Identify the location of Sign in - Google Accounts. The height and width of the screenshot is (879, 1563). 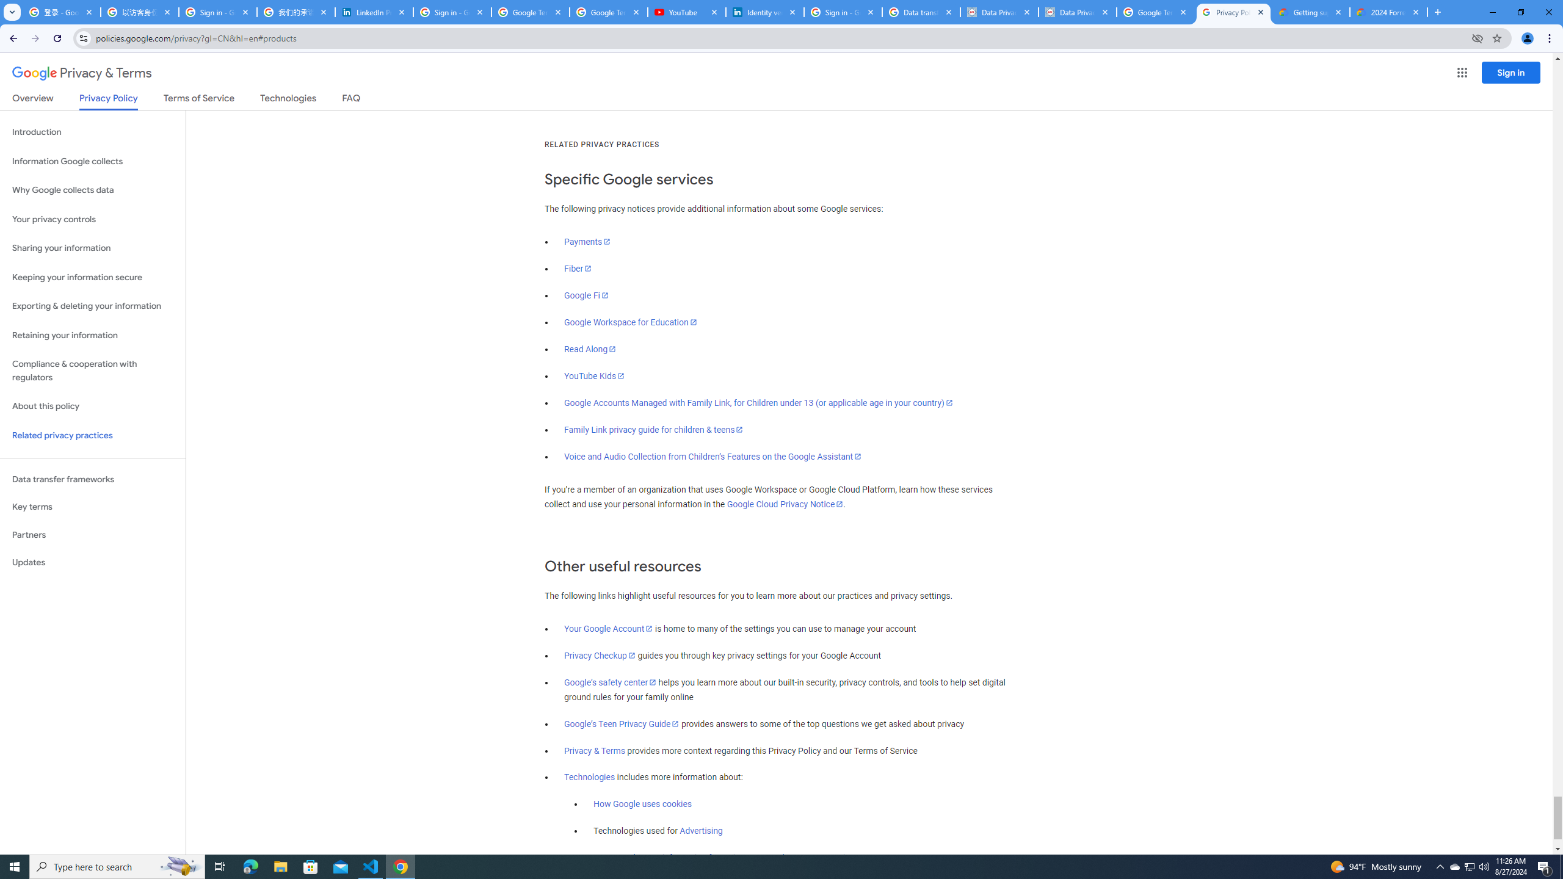
(843, 12).